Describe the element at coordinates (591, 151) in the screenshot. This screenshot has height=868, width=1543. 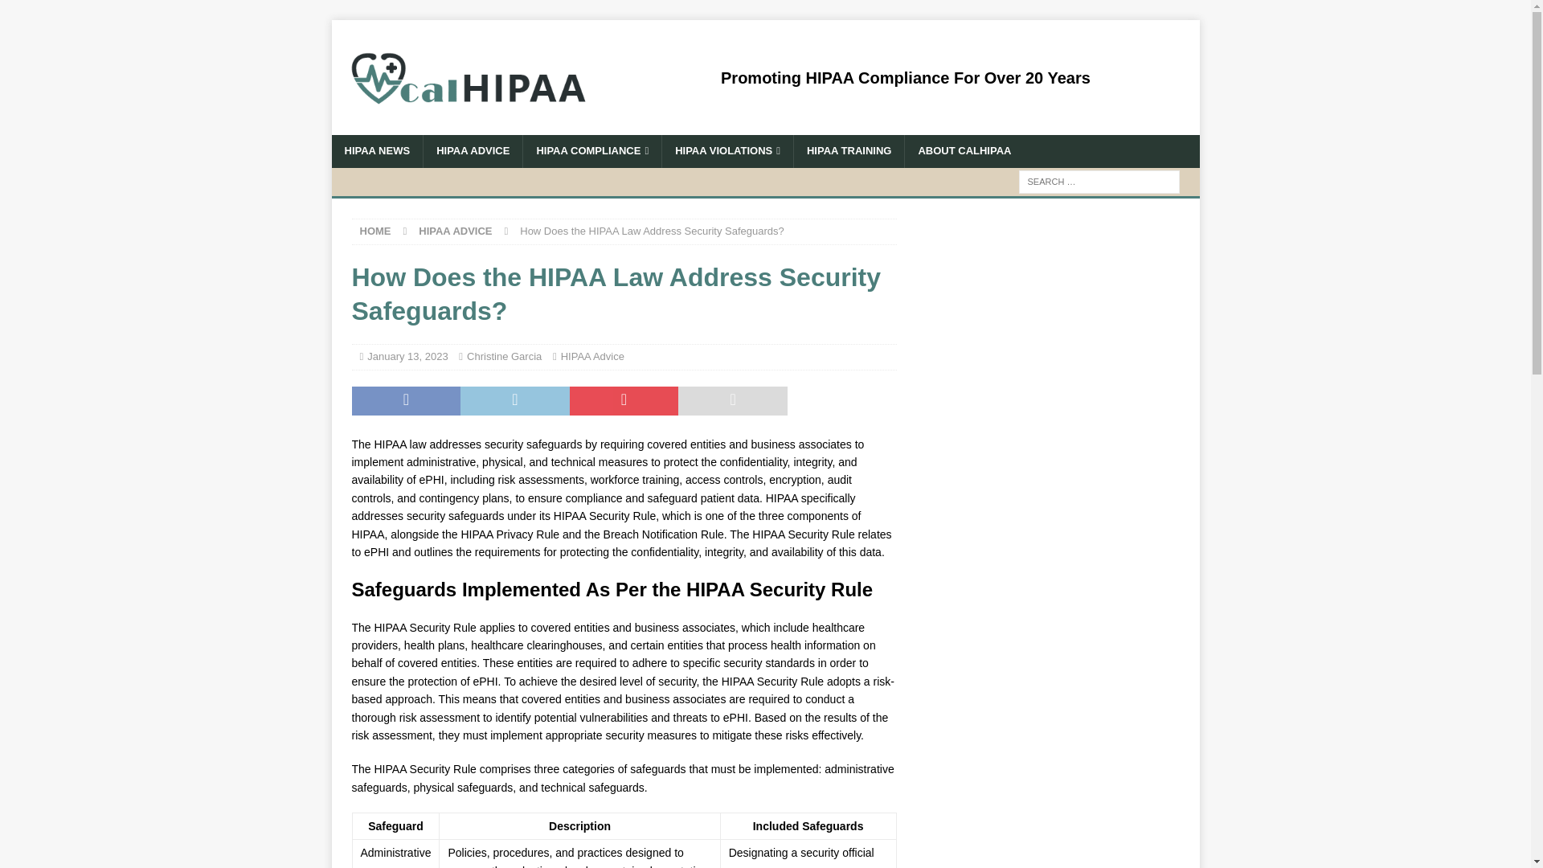
I see `HIPAA COMPLIANCE` at that location.